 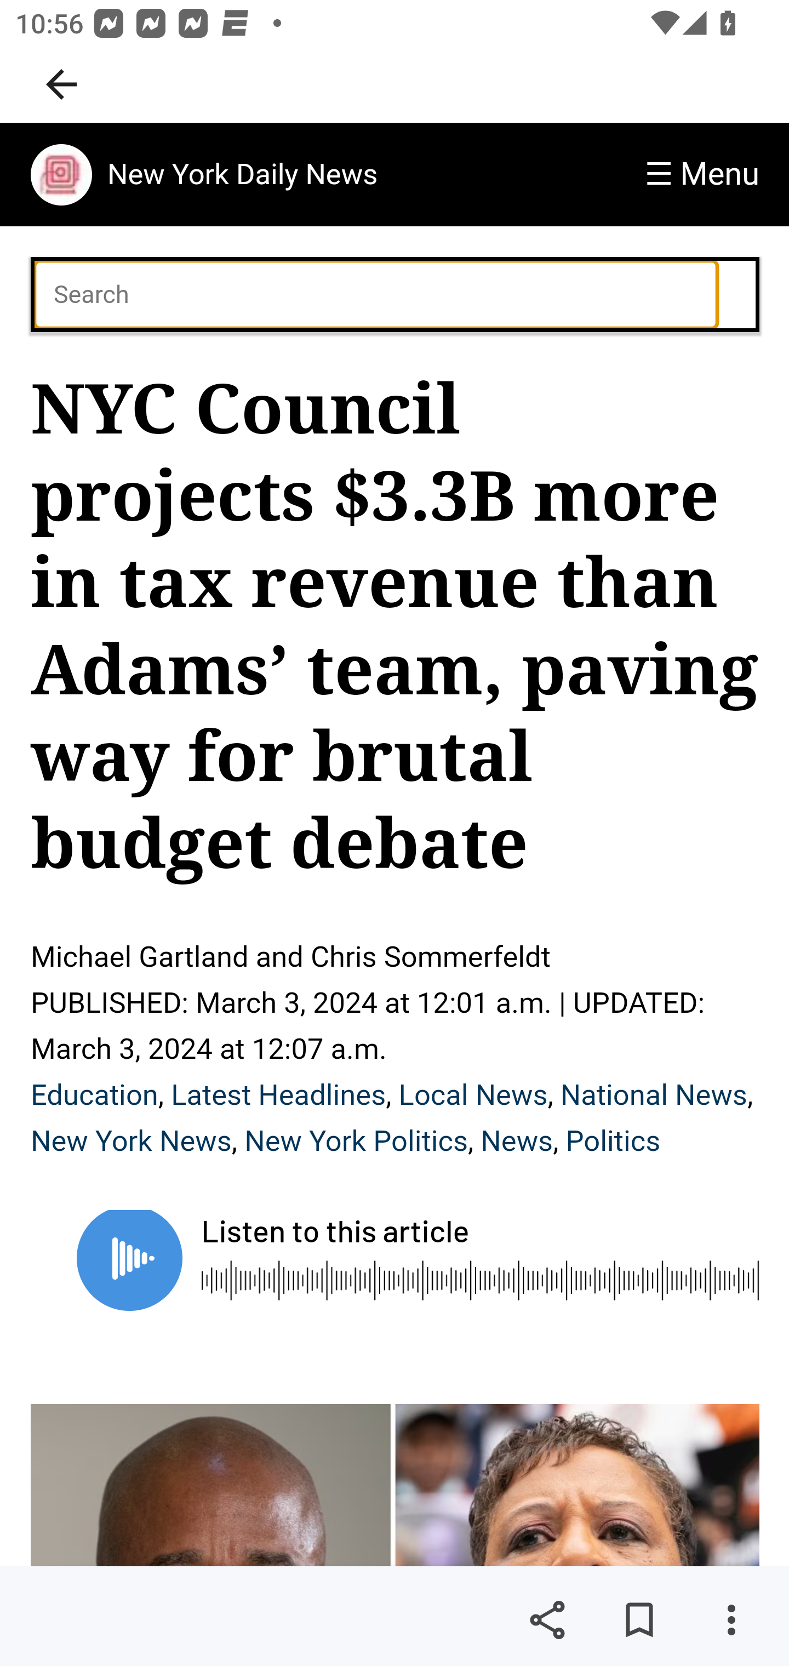 What do you see at coordinates (61, 84) in the screenshot?
I see `Navigate up` at bounding box center [61, 84].